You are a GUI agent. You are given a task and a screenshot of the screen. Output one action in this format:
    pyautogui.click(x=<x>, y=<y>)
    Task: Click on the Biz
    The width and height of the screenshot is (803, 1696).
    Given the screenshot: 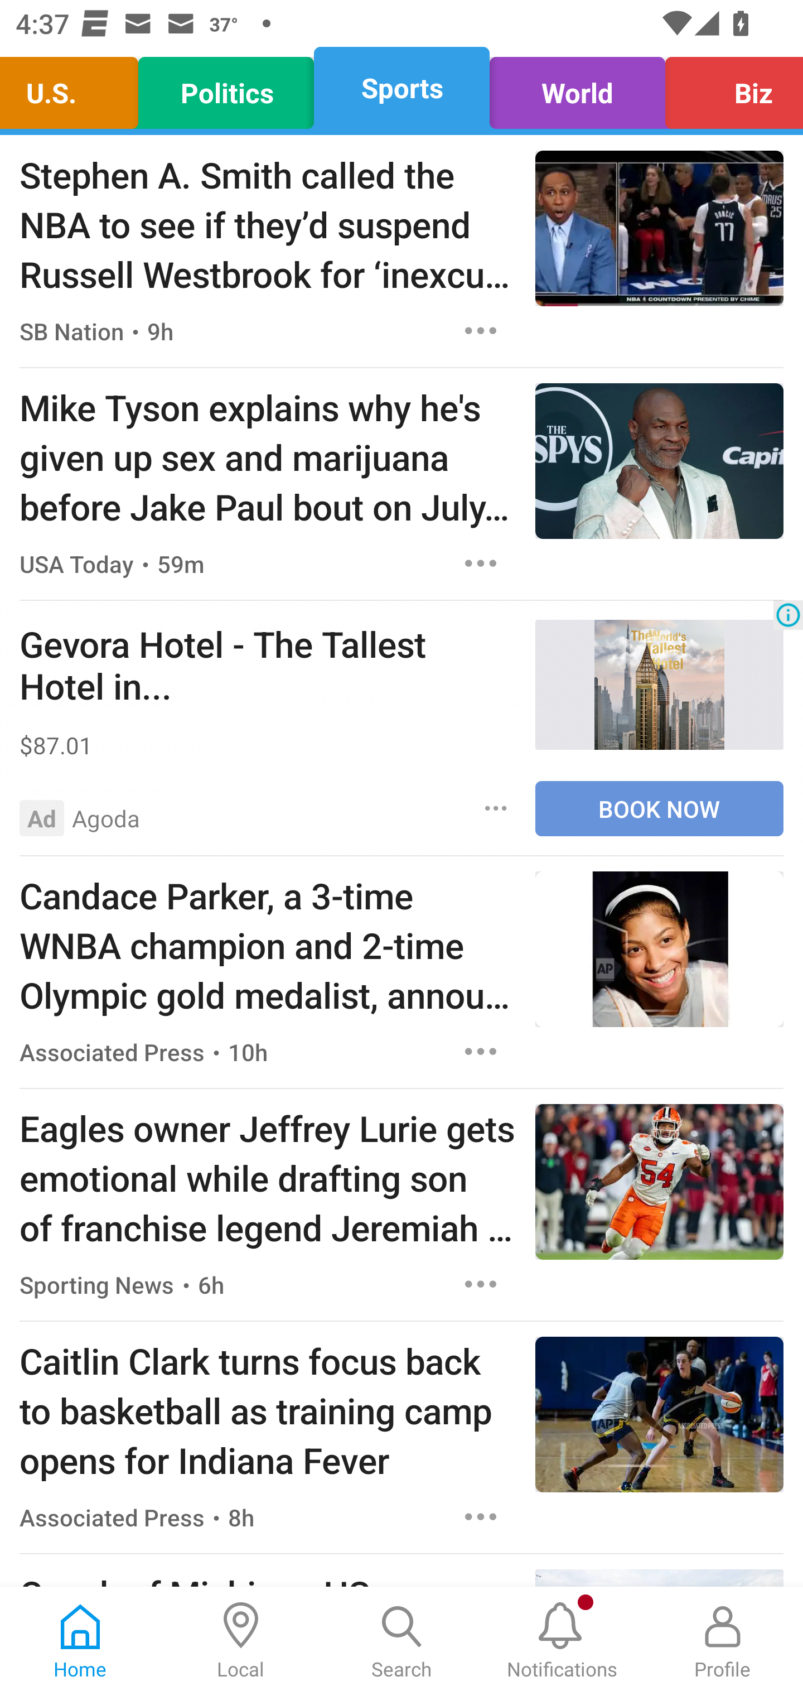 What is the action you would take?
    pyautogui.click(x=728, y=88)
    